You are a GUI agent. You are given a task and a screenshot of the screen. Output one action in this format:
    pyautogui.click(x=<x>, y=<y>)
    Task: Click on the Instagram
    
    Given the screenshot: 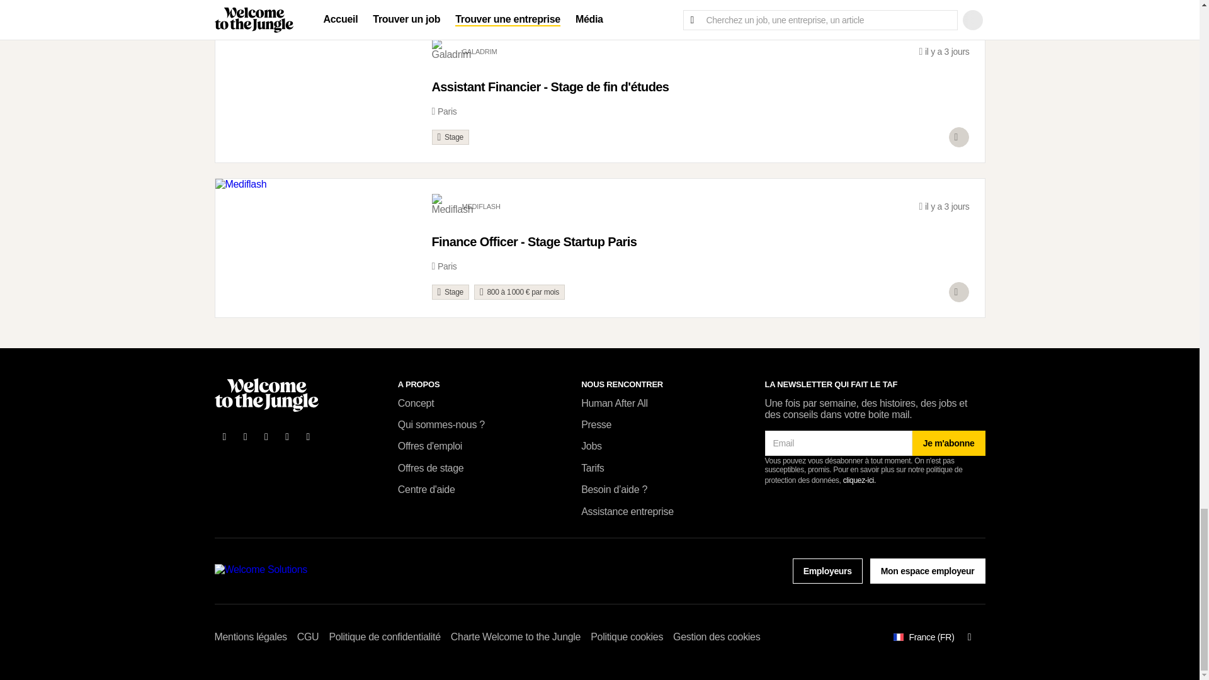 What is the action you would take?
    pyautogui.click(x=309, y=437)
    